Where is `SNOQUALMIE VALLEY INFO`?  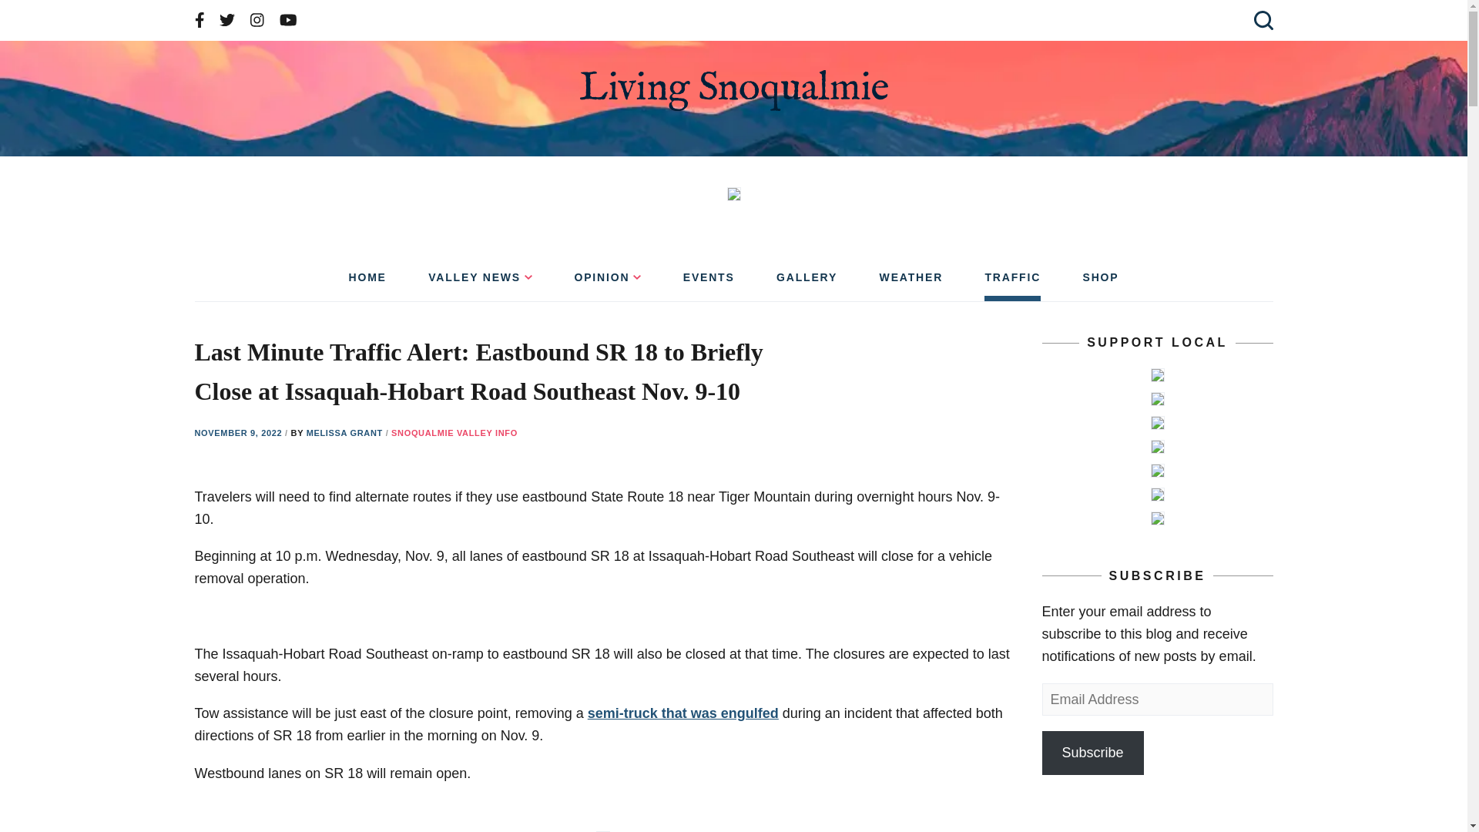
SNOQUALMIE VALLEY INFO is located at coordinates (454, 433).